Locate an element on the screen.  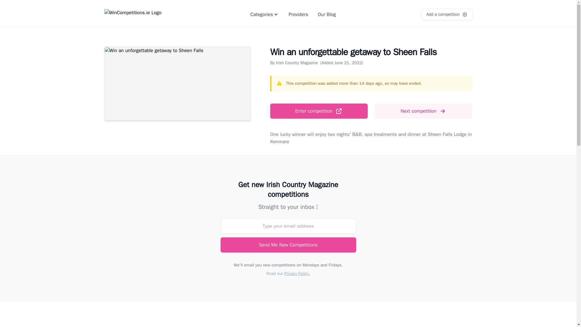
Next competition   is located at coordinates (423, 111).